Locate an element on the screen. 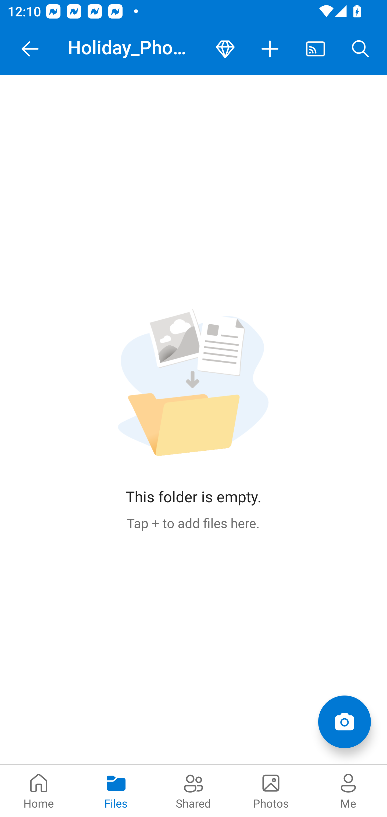  Premium button is located at coordinates (225, 49).